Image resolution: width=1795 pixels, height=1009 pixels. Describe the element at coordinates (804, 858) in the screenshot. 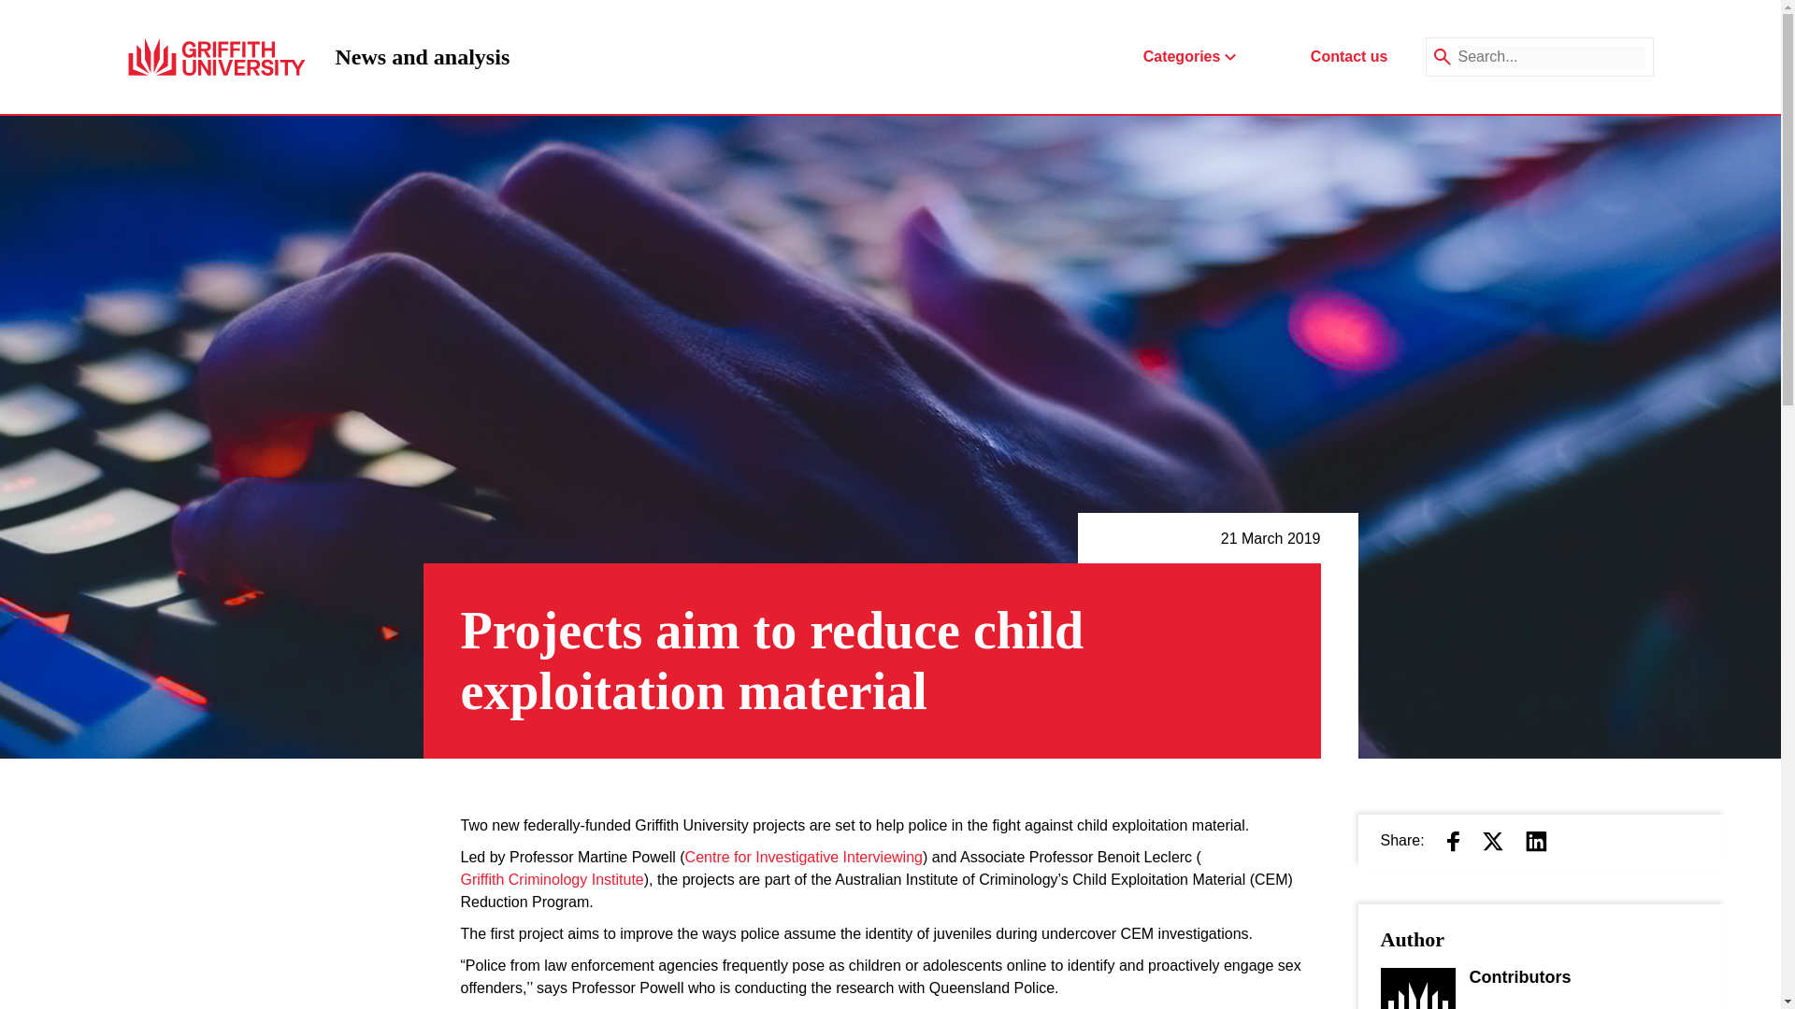

I see `Centre for Investigative Interviewing` at that location.